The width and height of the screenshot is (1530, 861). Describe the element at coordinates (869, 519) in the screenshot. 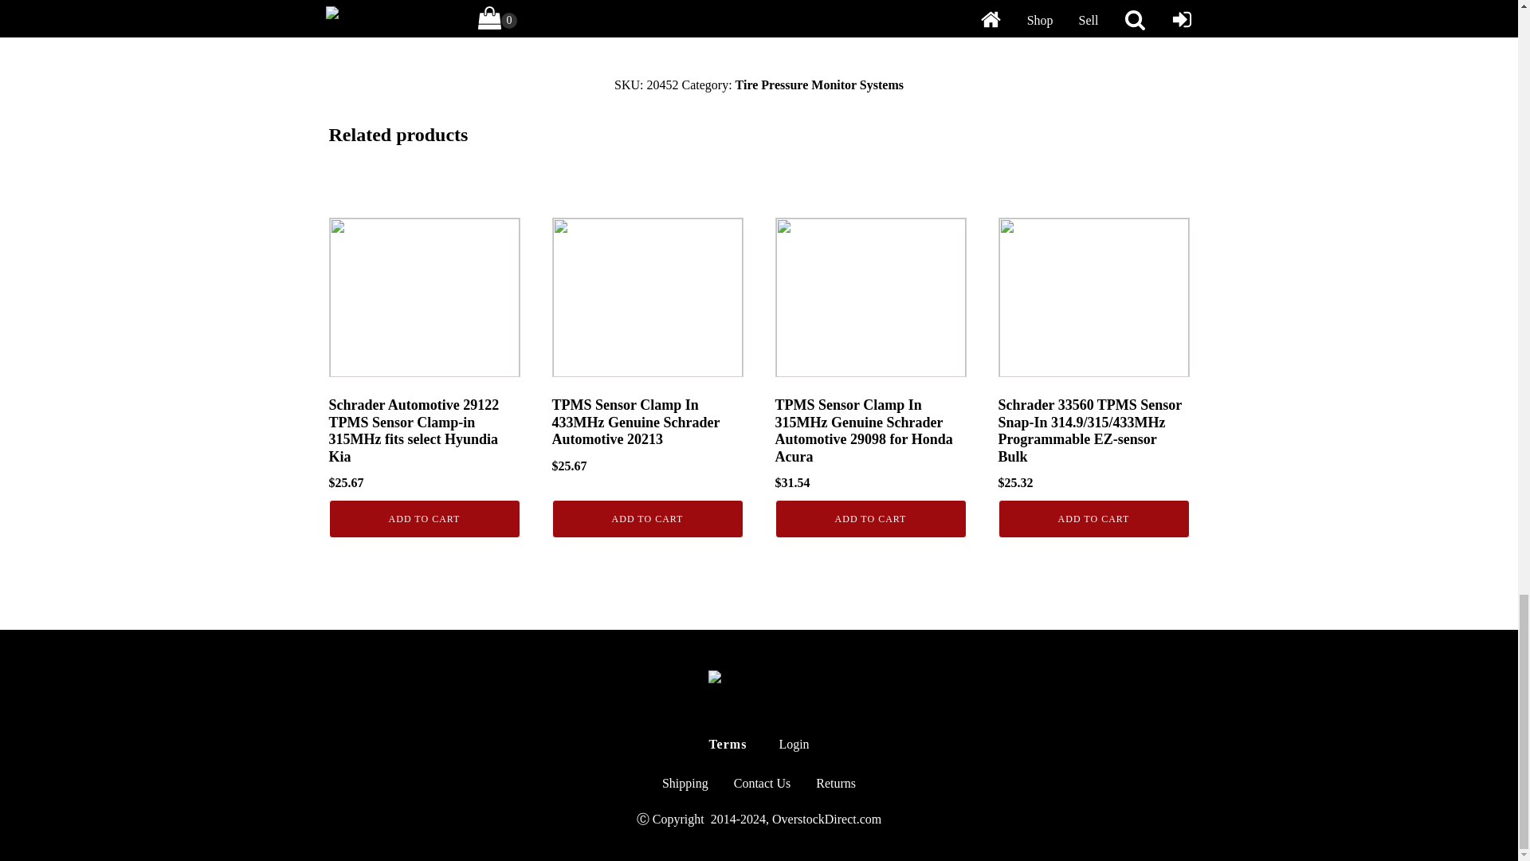

I see `ADD TO CART` at that location.